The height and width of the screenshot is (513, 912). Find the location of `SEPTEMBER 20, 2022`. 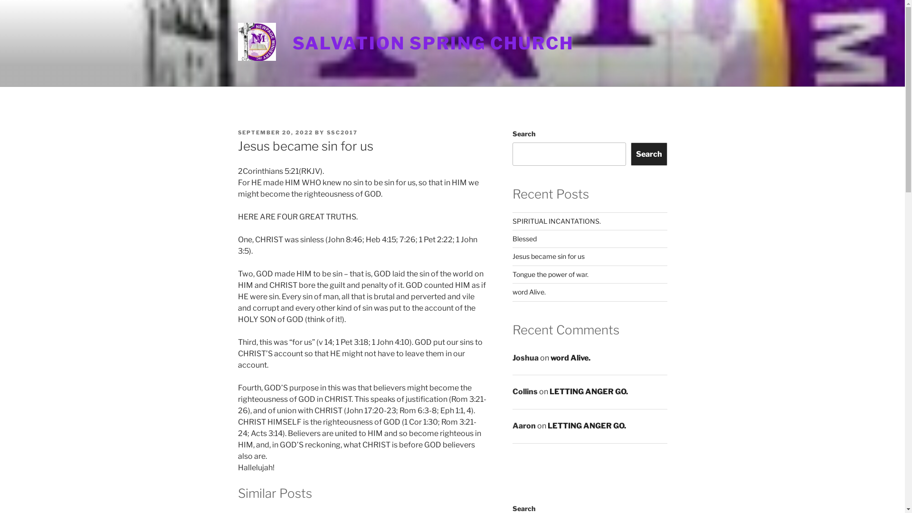

SEPTEMBER 20, 2022 is located at coordinates (275, 133).